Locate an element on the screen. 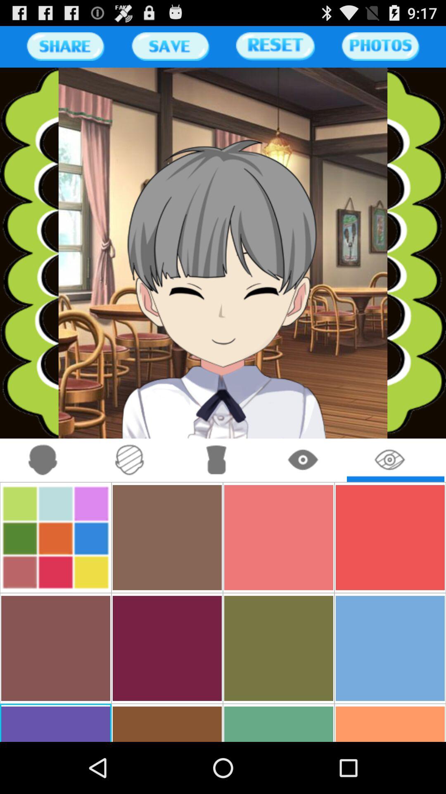 This screenshot has width=446, height=794. switch painting preferences is located at coordinates (130, 460).